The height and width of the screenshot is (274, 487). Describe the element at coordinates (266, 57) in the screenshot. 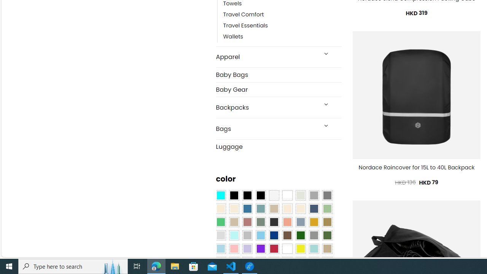

I see `Apparel` at that location.